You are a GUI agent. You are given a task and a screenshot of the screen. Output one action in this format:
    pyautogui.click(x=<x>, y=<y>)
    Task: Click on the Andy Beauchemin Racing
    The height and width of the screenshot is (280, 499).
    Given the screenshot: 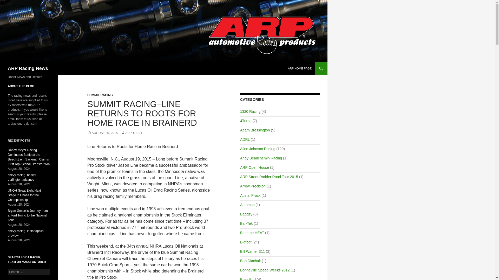 What is the action you would take?
    pyautogui.click(x=261, y=158)
    